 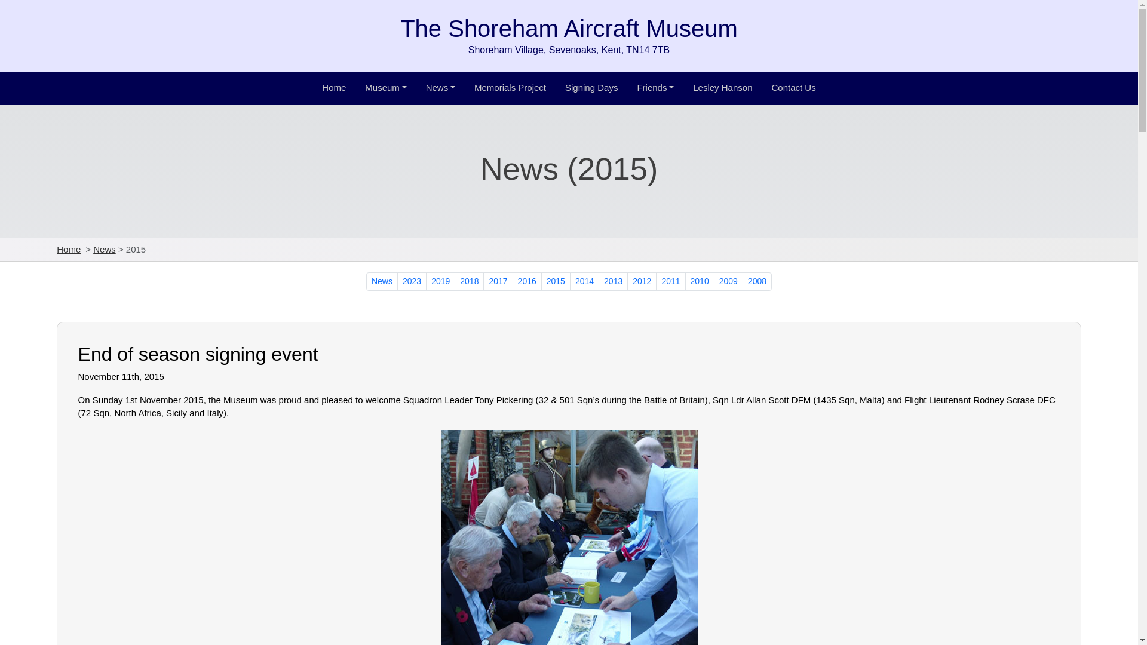 I want to click on 2019, so click(x=440, y=281).